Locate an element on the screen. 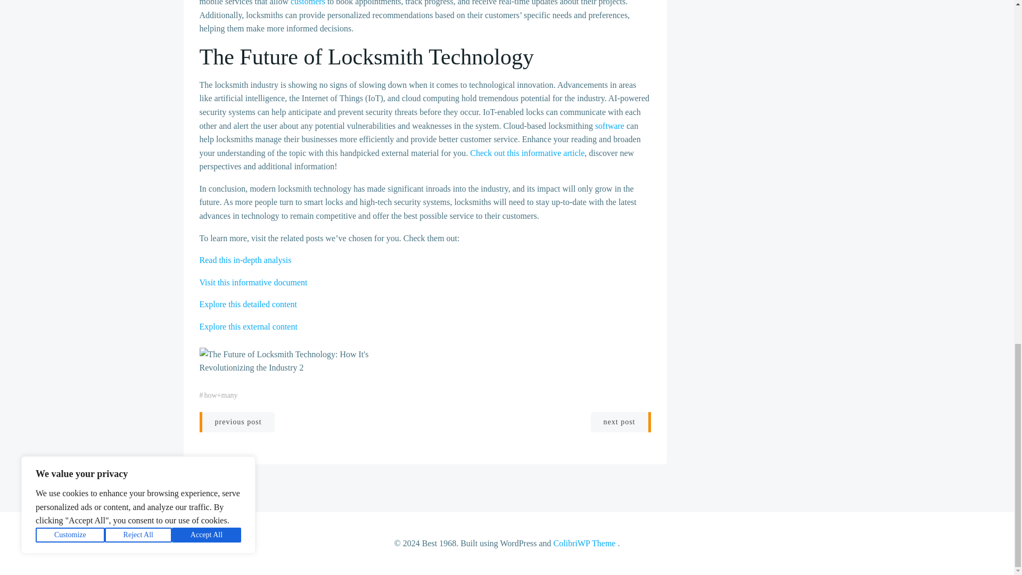 The image size is (1022, 575). Explore this external content is located at coordinates (248, 326).